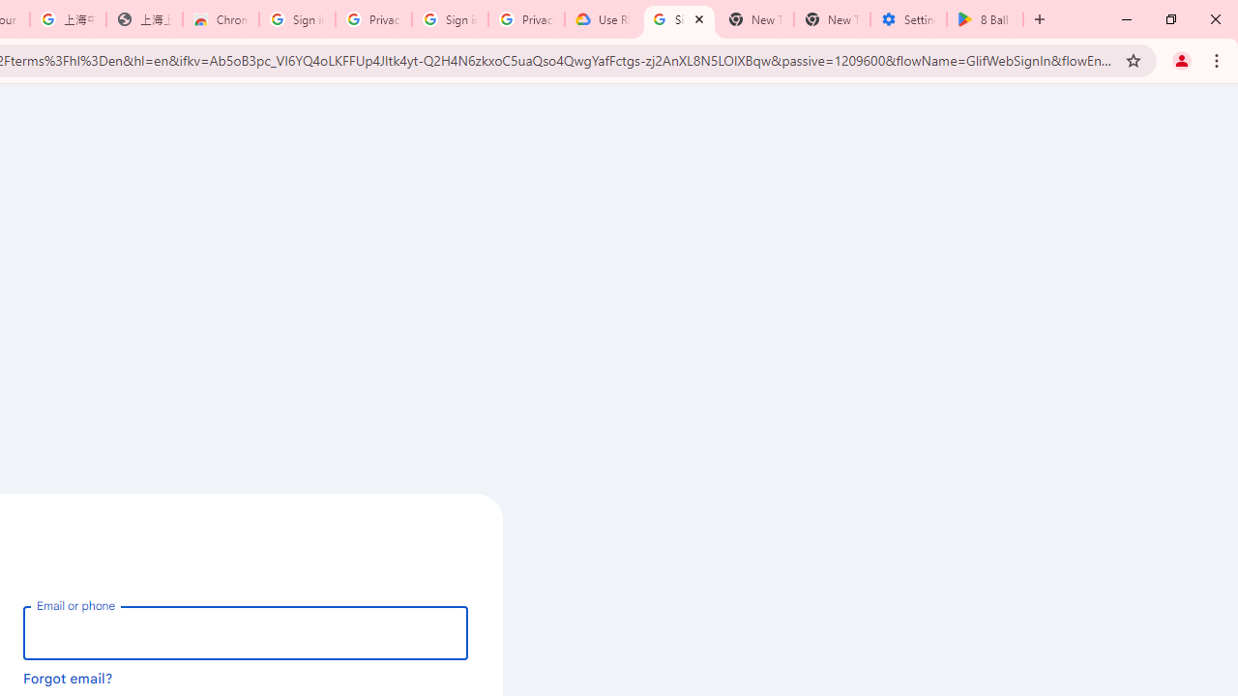 This screenshot has height=696, width=1238. I want to click on Forgot email?, so click(68, 678).